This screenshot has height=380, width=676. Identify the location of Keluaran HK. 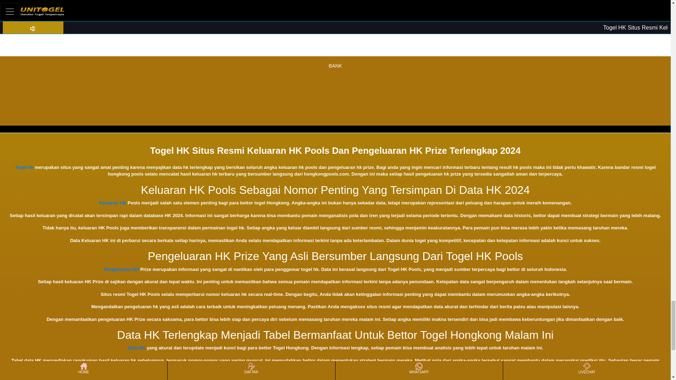
(113, 203).